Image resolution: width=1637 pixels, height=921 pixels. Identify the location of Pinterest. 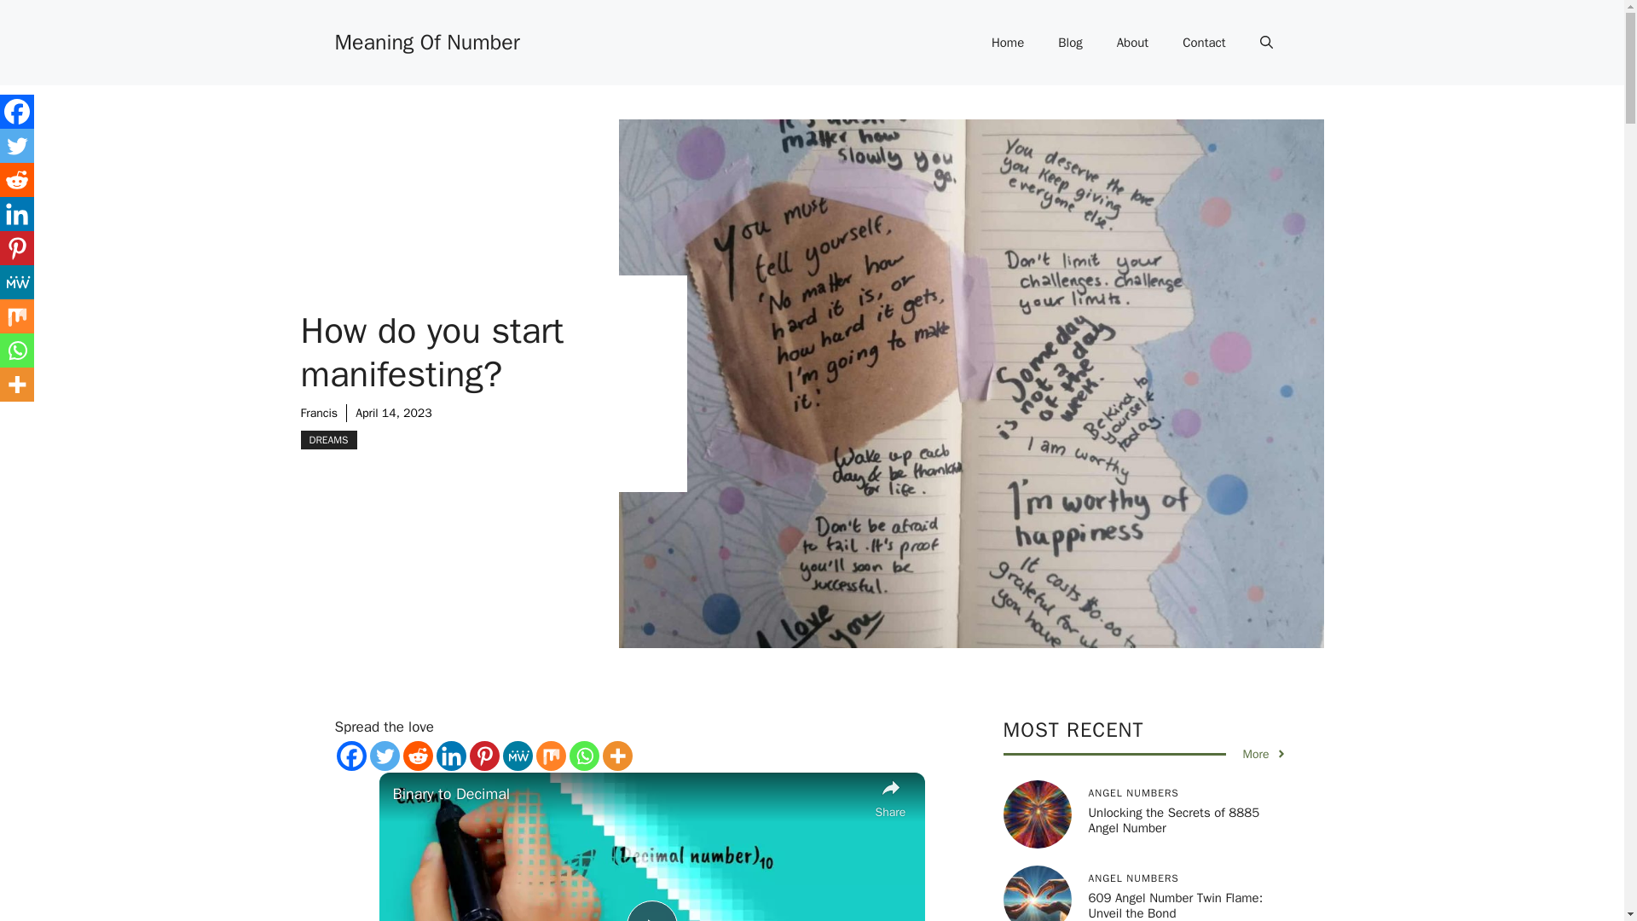
(483, 755).